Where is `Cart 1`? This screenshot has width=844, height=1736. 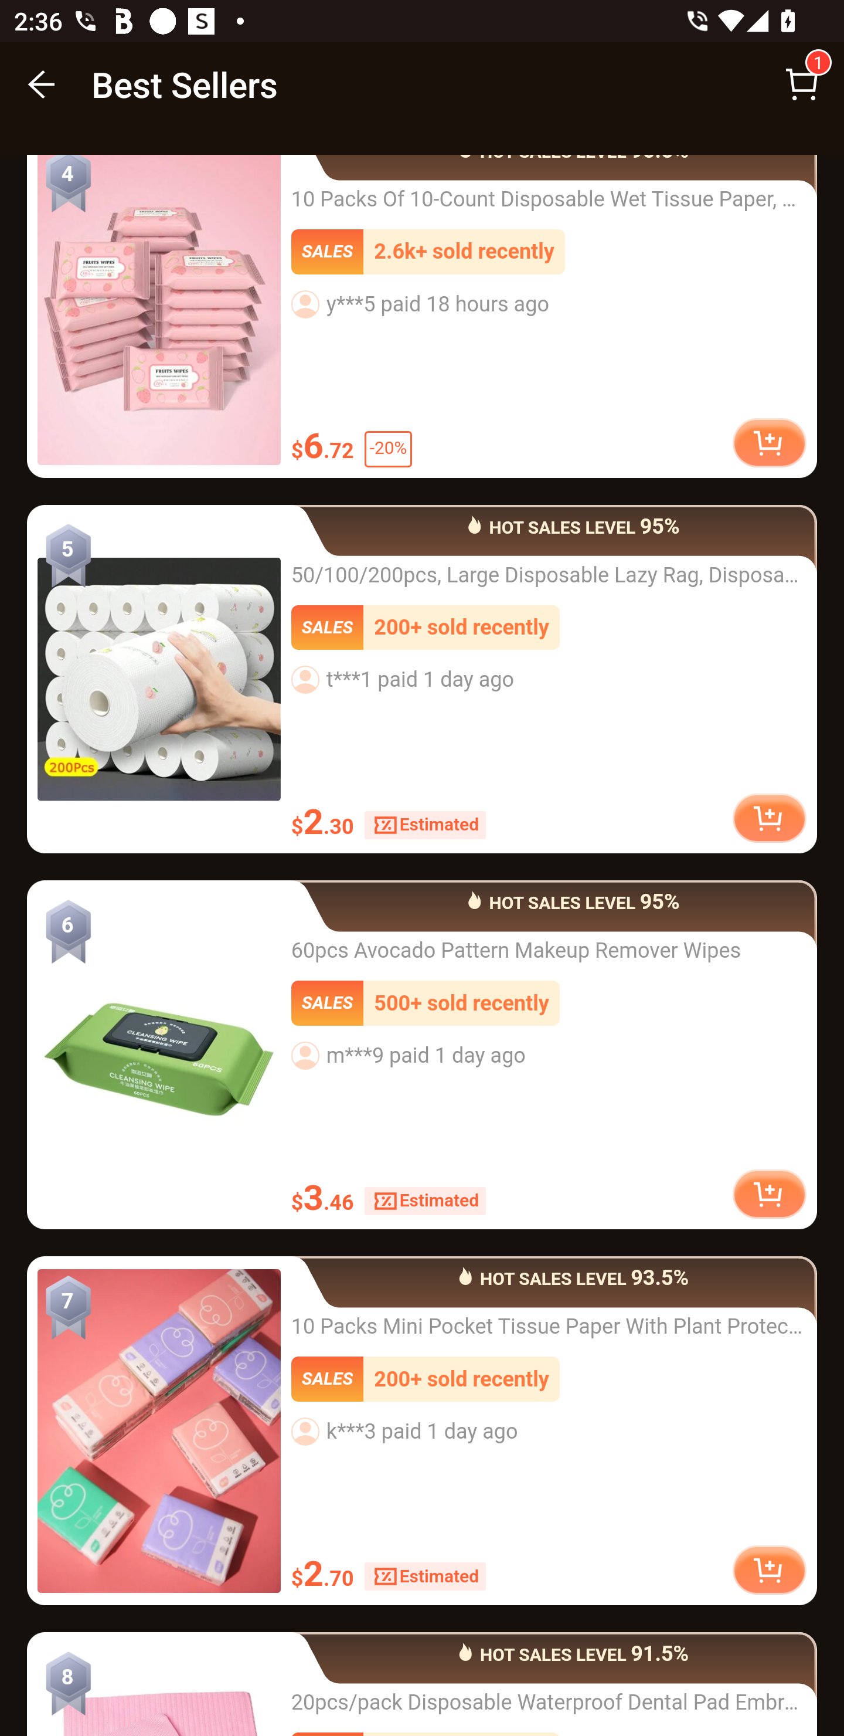
Cart 1 is located at coordinates (802, 84).